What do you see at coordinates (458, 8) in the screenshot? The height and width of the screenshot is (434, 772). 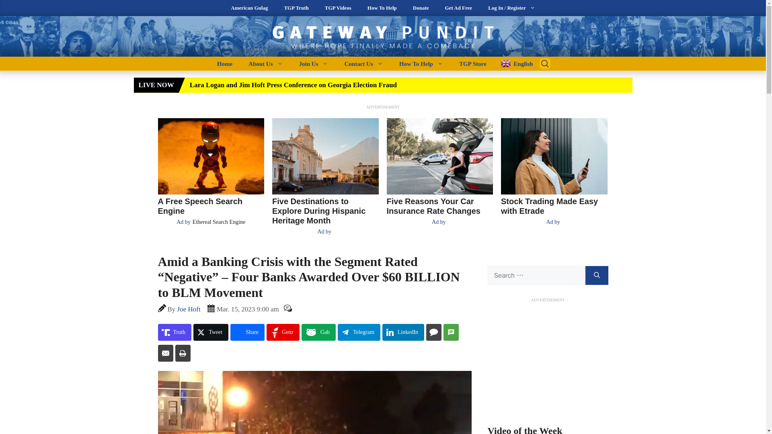 I see `Get Ad Free` at bounding box center [458, 8].